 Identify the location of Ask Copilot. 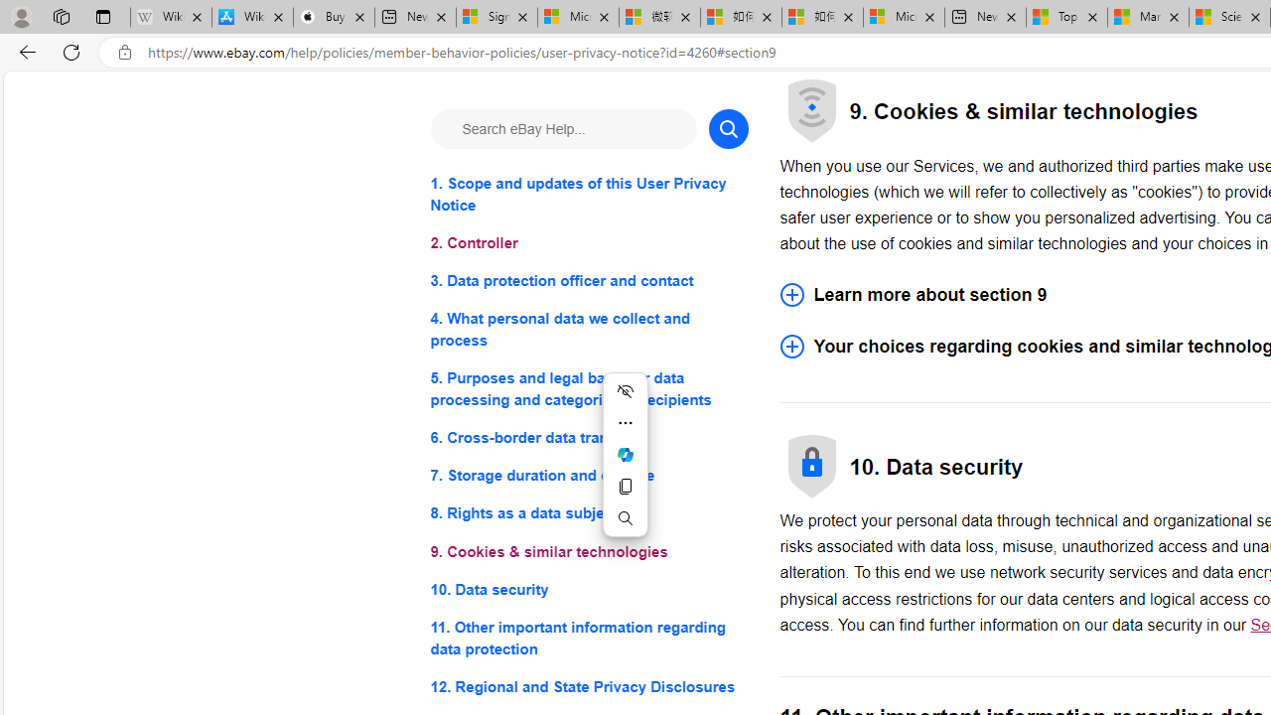
(626, 455).